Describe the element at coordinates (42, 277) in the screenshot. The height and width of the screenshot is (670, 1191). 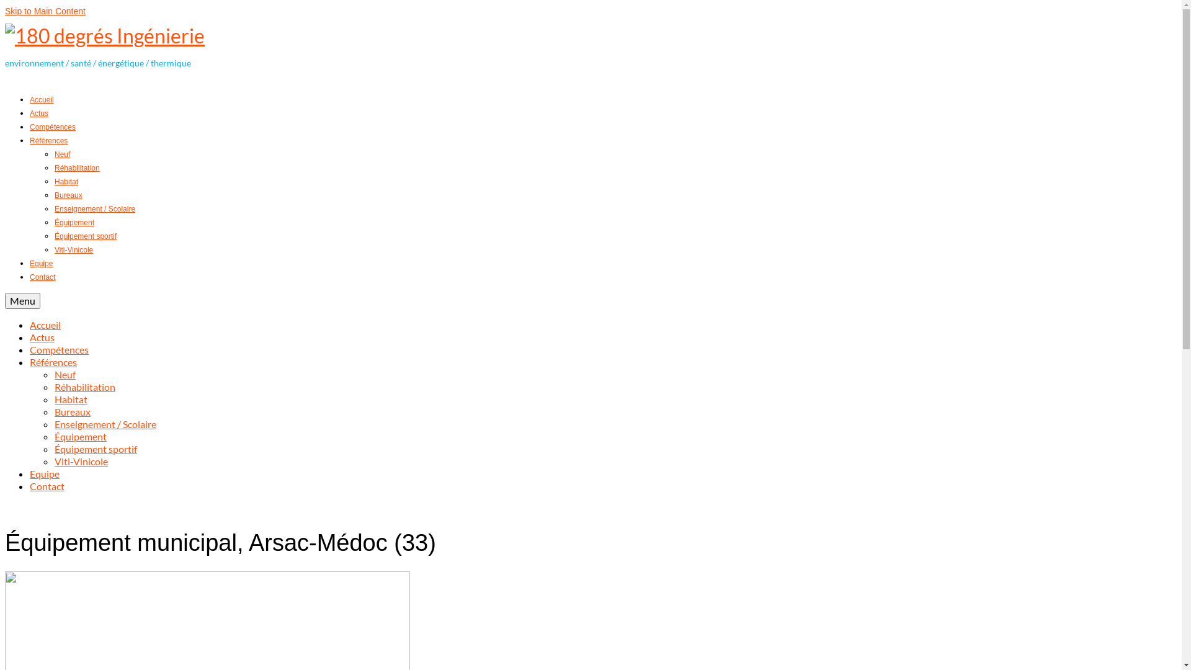
I see `Contact` at that location.